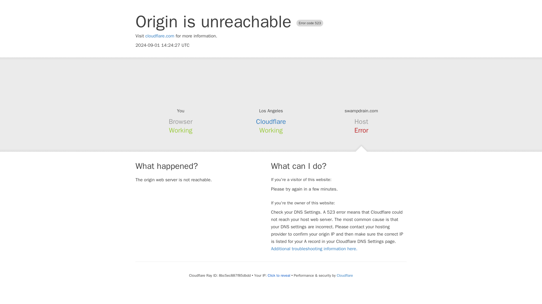 This screenshot has width=542, height=304. I want to click on Click to reveal, so click(279, 275).